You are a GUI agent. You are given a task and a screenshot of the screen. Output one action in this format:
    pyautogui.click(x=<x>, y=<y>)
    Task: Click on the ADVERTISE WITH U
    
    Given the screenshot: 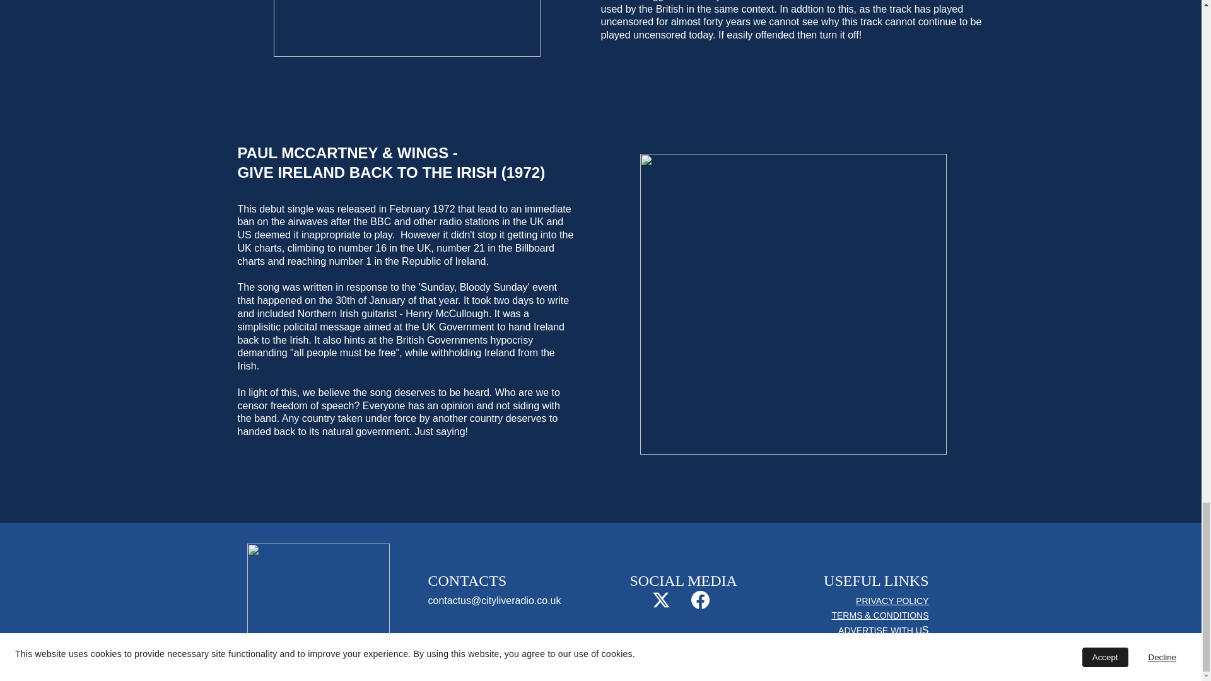 What is the action you would take?
    pyautogui.click(x=879, y=631)
    